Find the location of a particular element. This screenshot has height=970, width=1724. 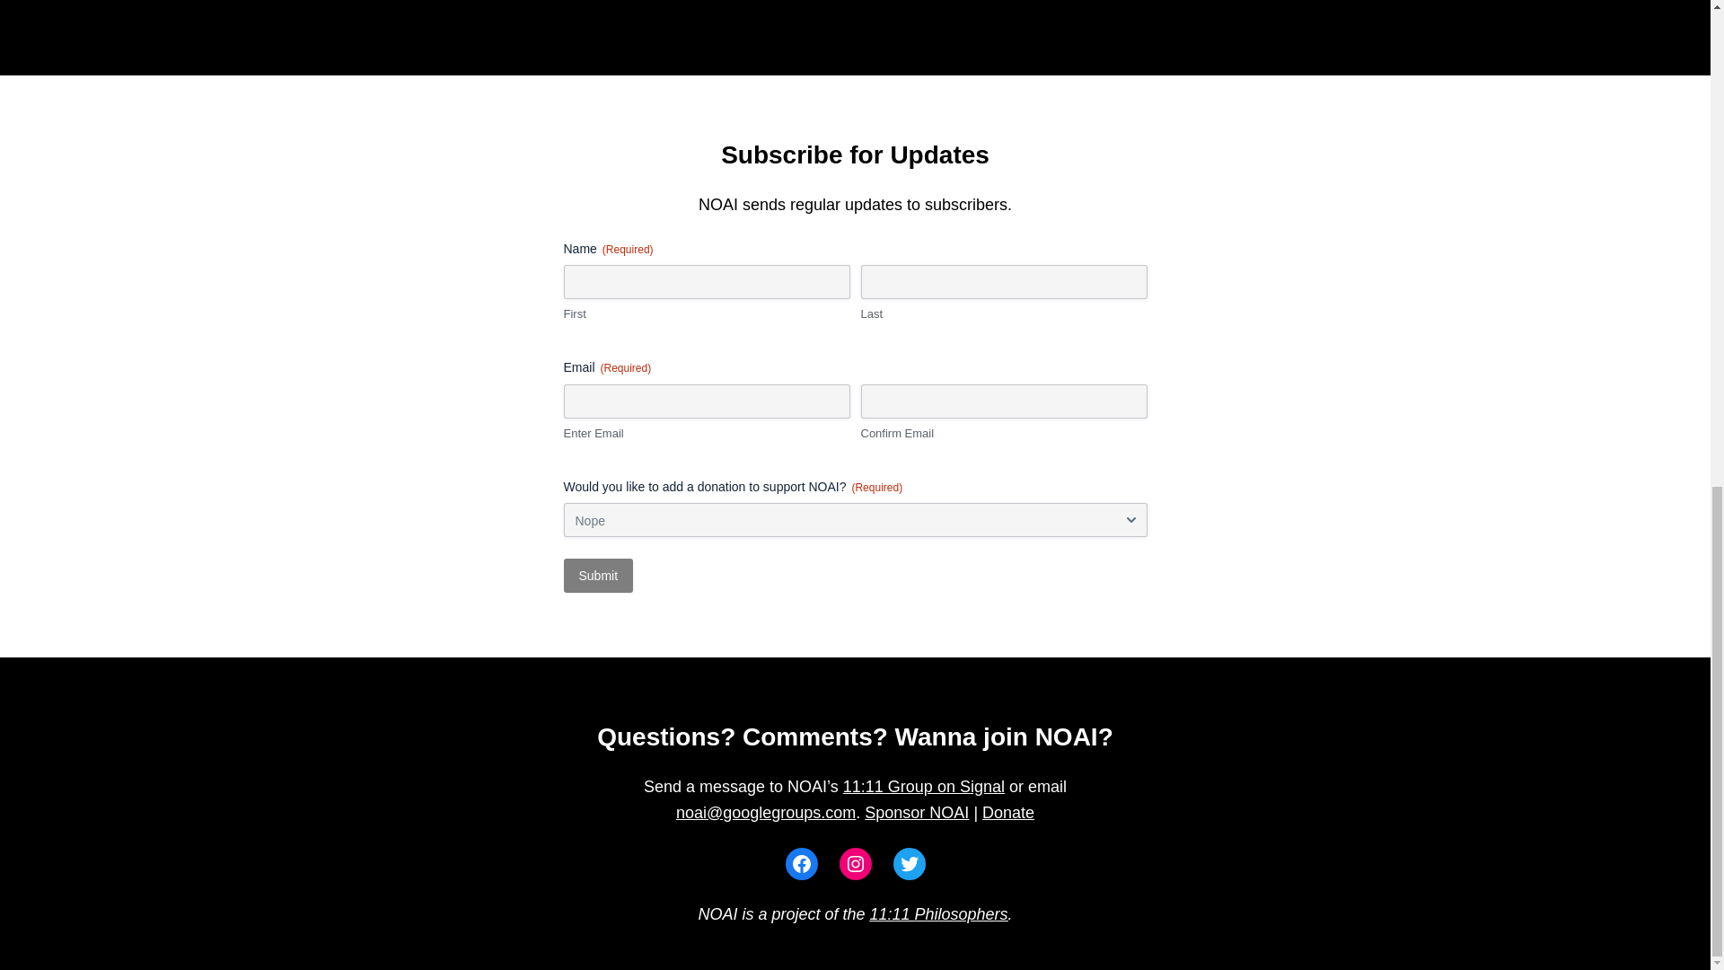

Submit is located at coordinates (598, 575).